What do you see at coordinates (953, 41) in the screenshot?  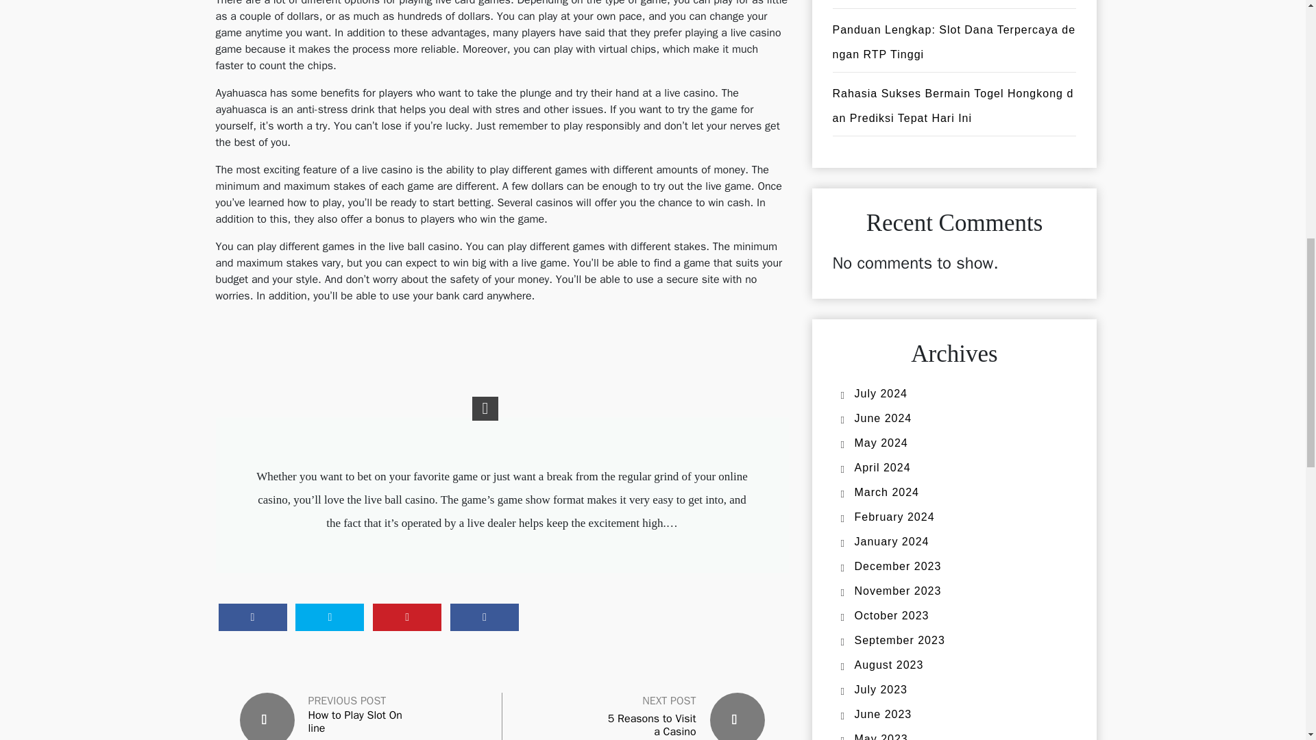 I see `Panduan Lengkap: Slot Dana Terpercaya dengan RTP Tinggi` at bounding box center [953, 41].